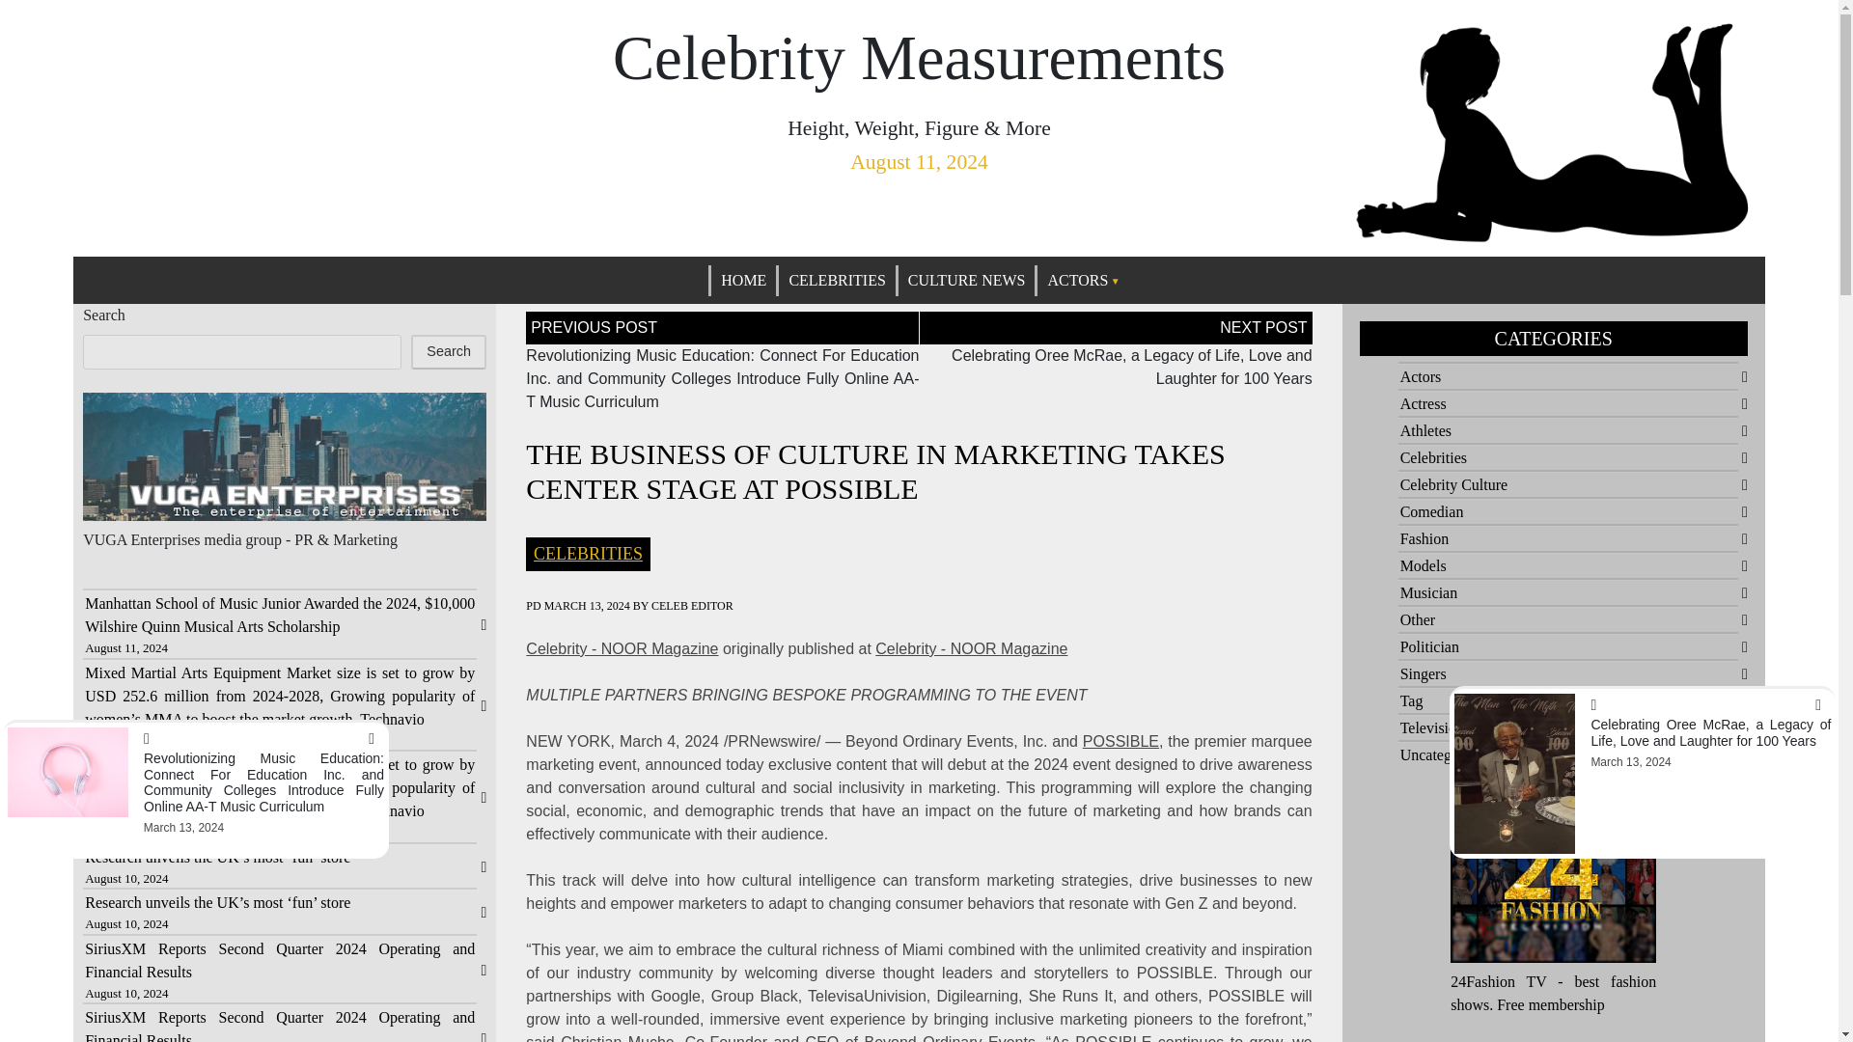 Image resolution: width=1853 pixels, height=1042 pixels. I want to click on Celebrity Measurements, so click(919, 58).